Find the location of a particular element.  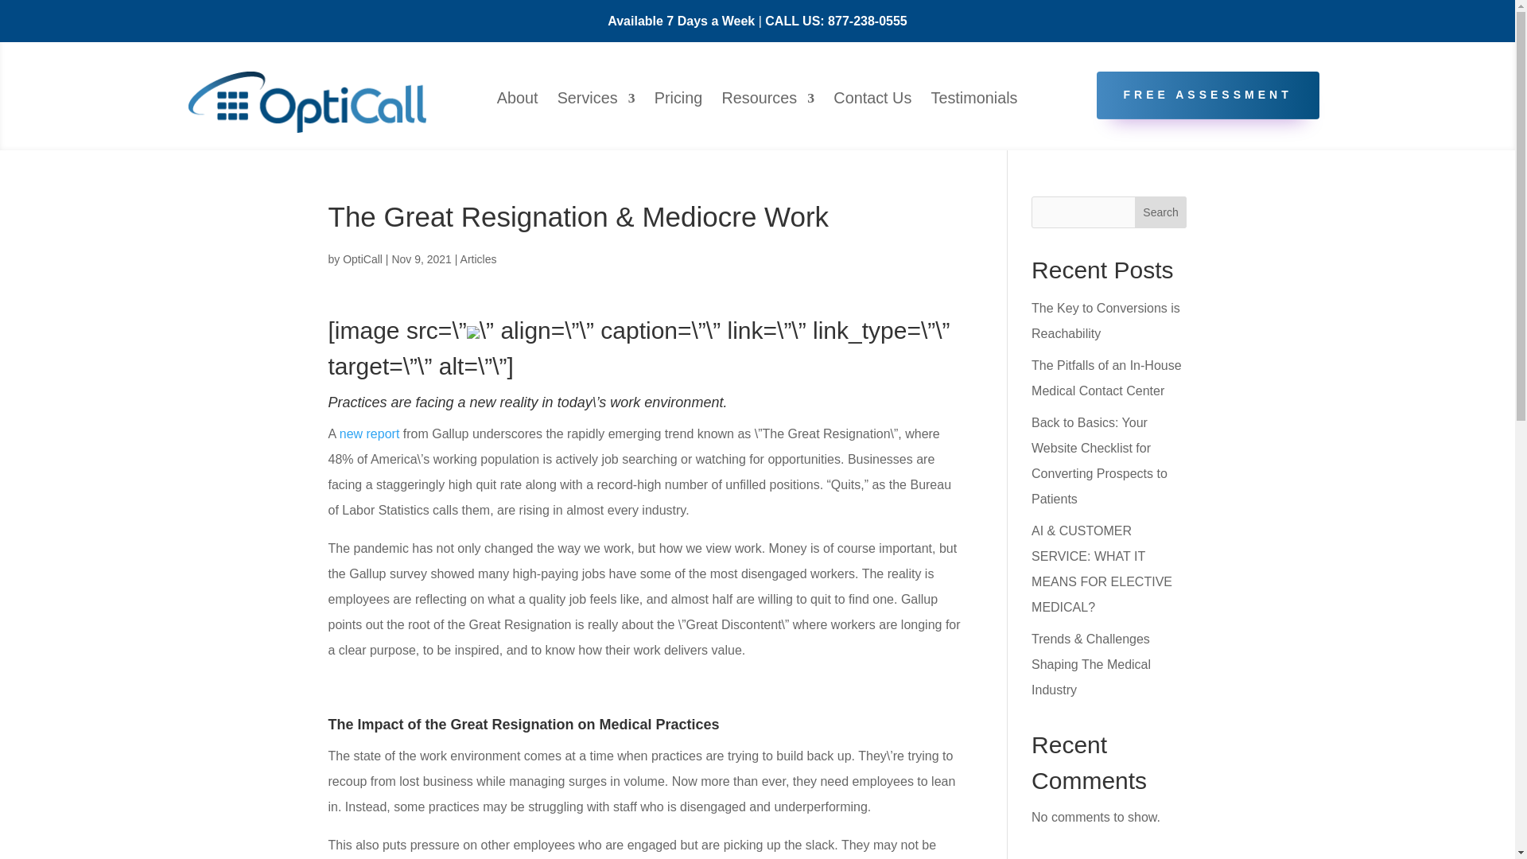

Resources is located at coordinates (763, 100).